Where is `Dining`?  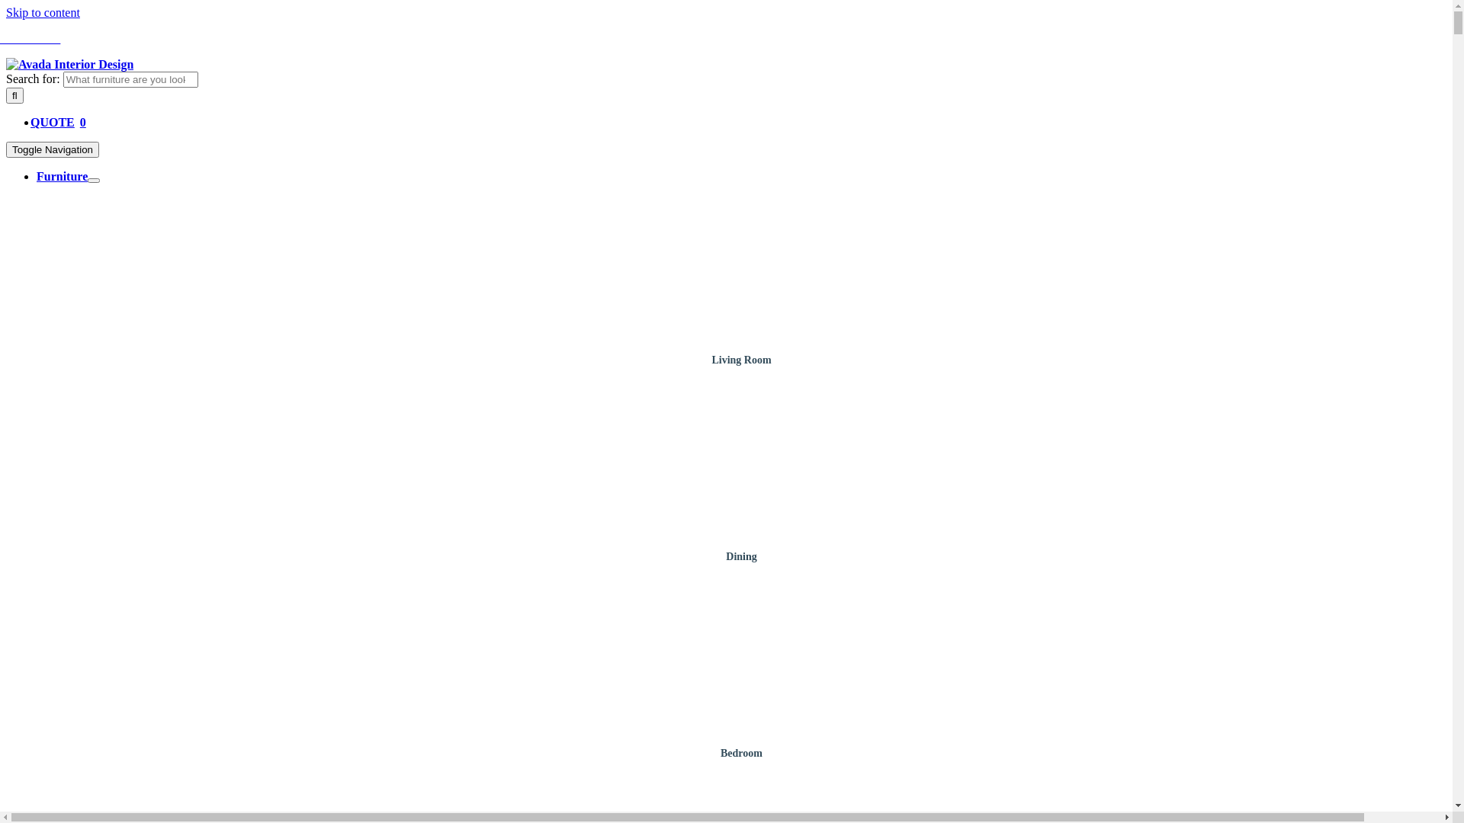 Dining is located at coordinates (741, 556).